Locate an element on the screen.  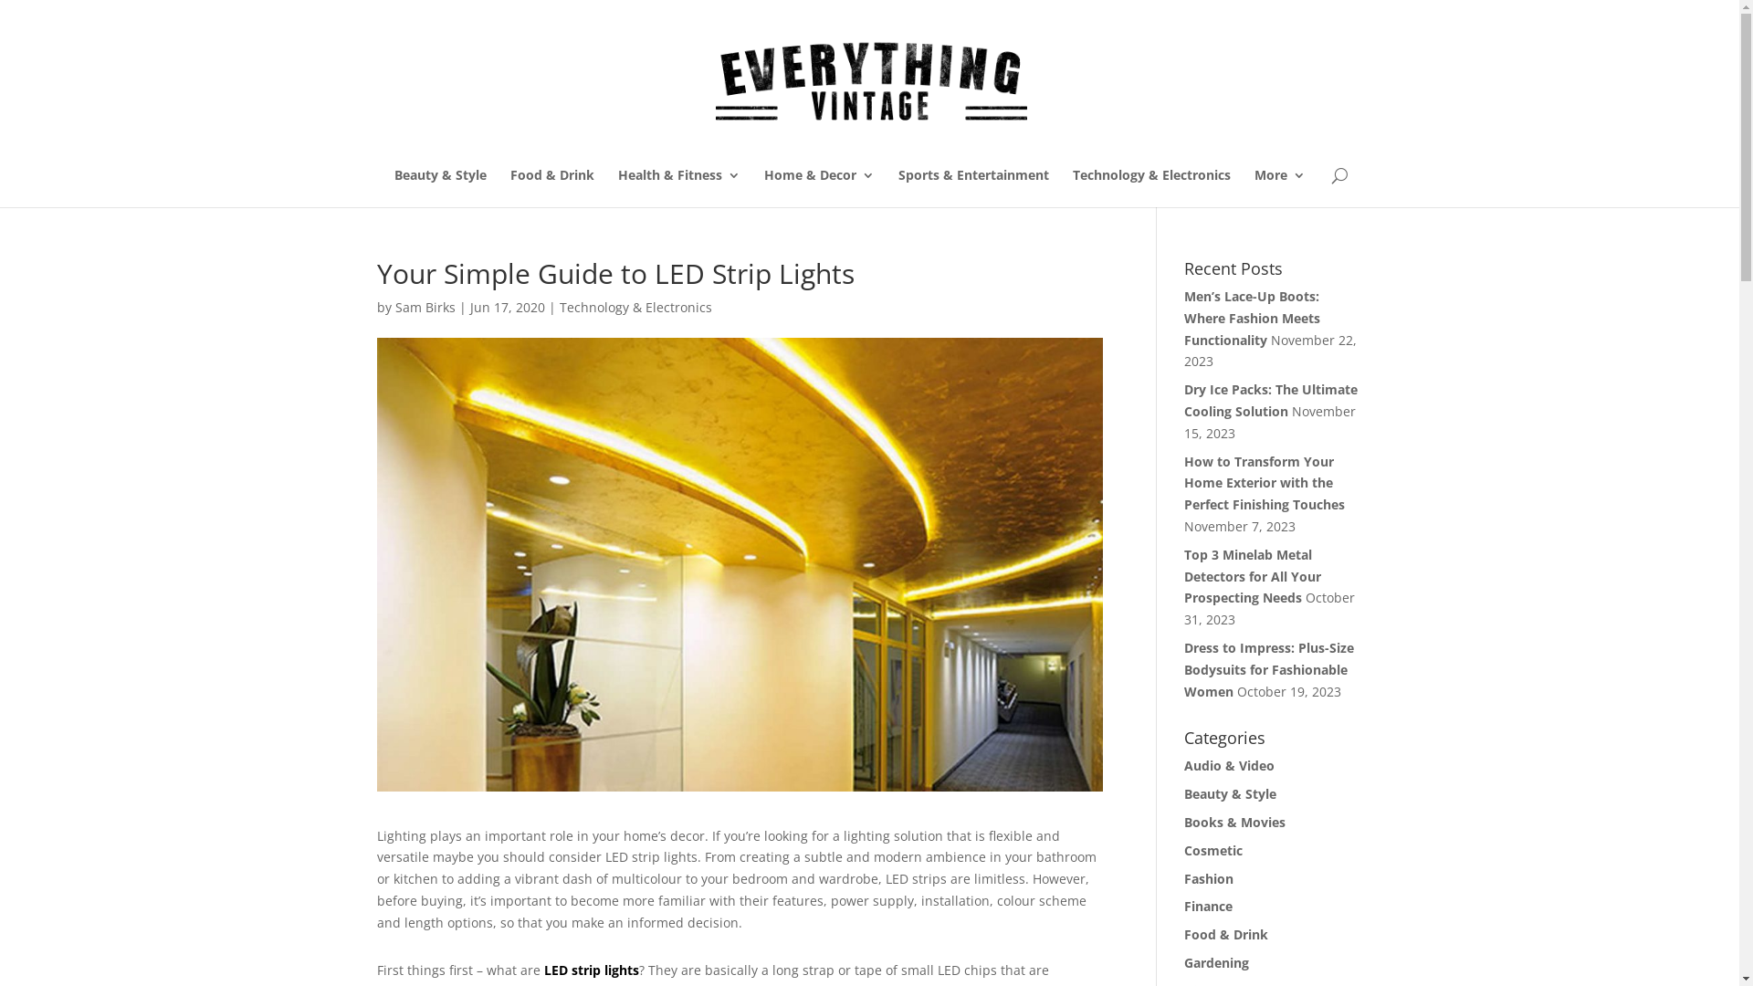
Food & Drink is located at coordinates (1226, 935).